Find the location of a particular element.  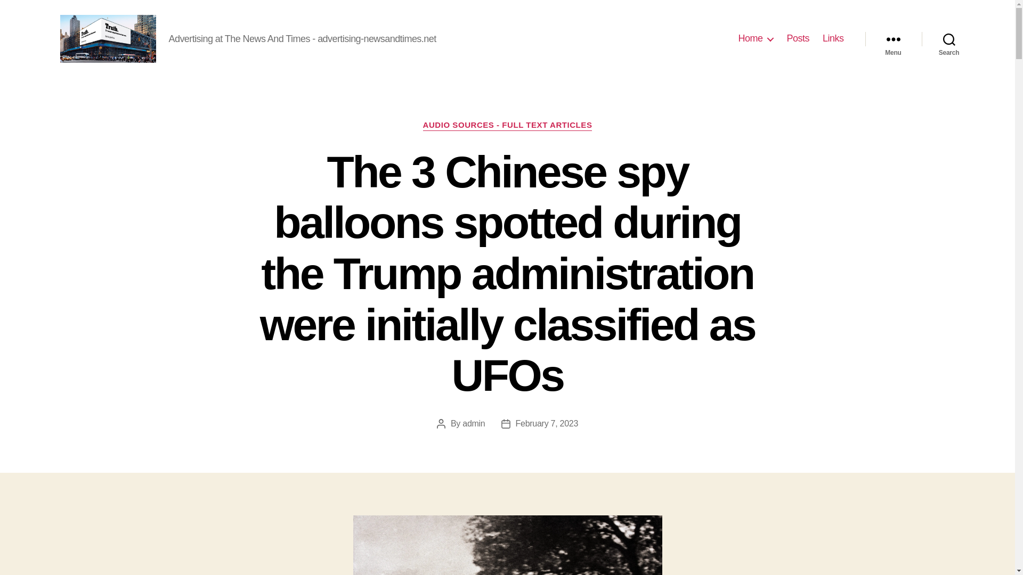

Menu is located at coordinates (893, 38).